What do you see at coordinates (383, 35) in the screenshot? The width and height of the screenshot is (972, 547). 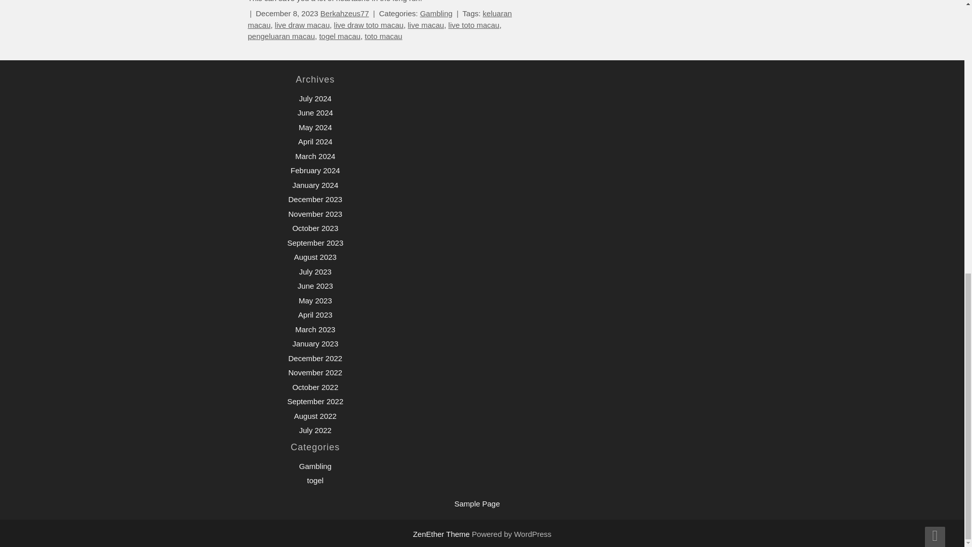 I see `toto macau` at bounding box center [383, 35].